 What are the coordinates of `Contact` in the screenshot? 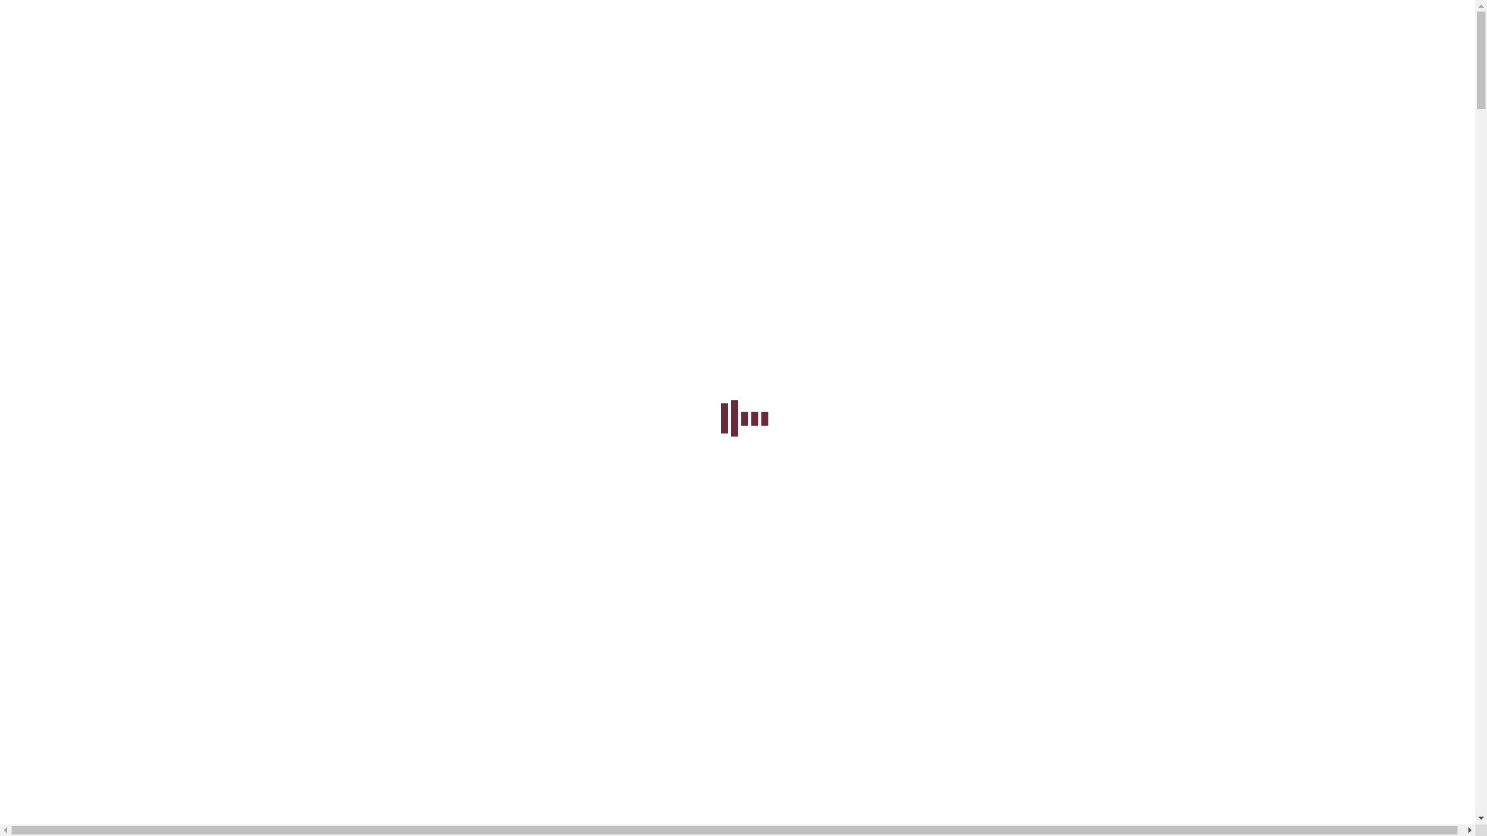 It's located at (95, 293).